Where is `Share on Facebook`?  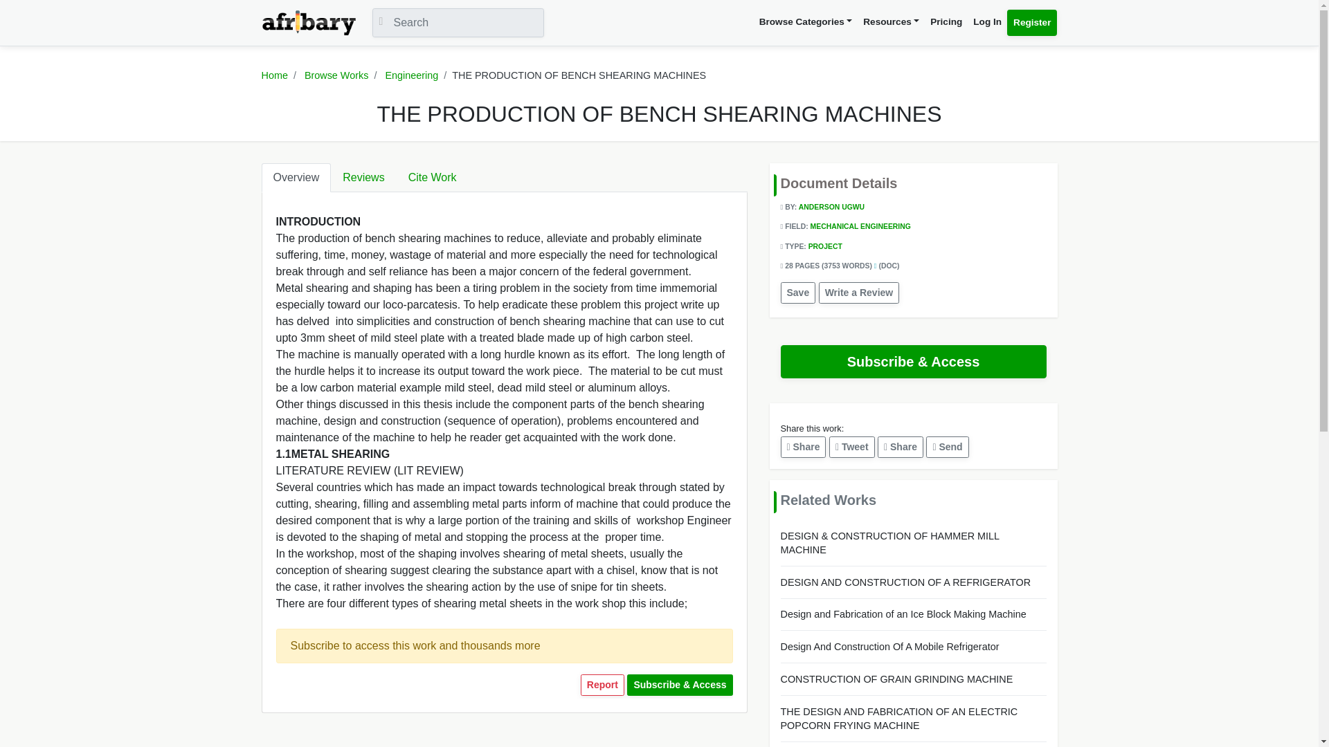 Share on Facebook is located at coordinates (804, 447).